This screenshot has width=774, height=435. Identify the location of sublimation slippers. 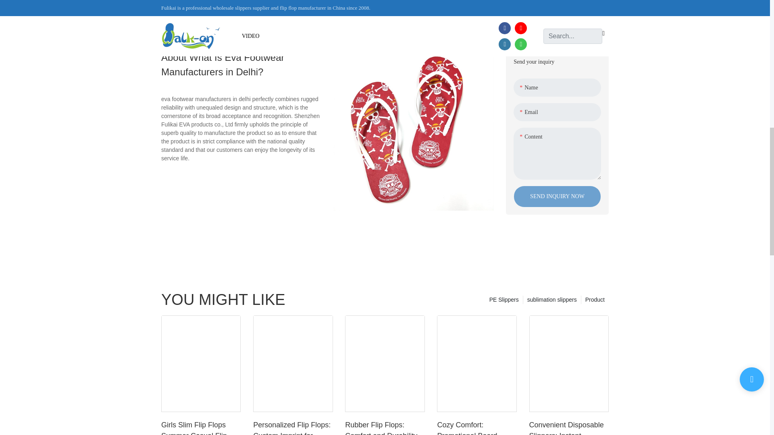
(552, 300).